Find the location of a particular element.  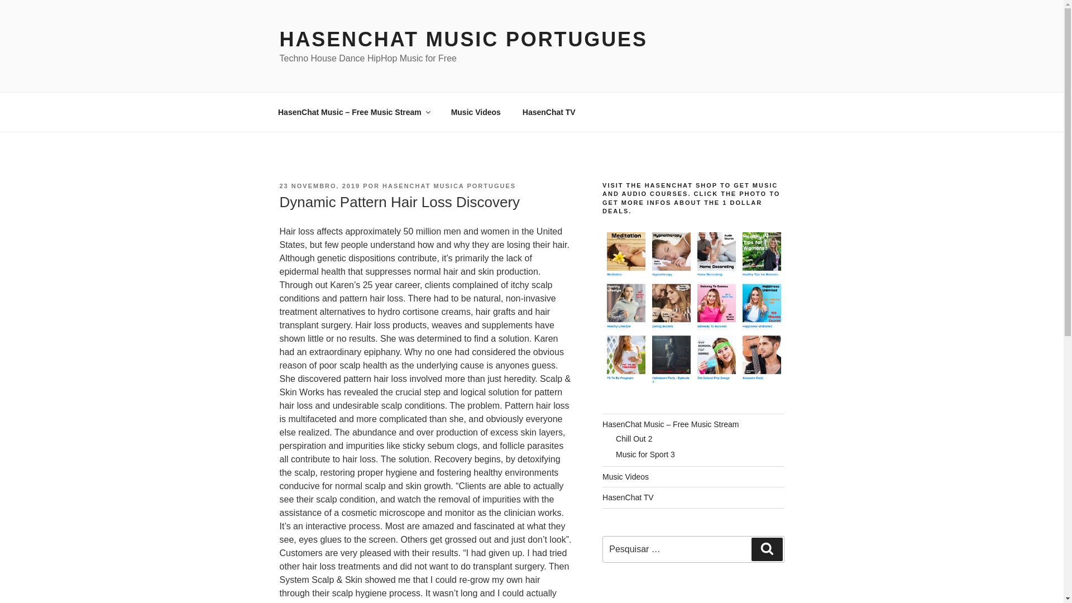

Music Videos is located at coordinates (475, 112).